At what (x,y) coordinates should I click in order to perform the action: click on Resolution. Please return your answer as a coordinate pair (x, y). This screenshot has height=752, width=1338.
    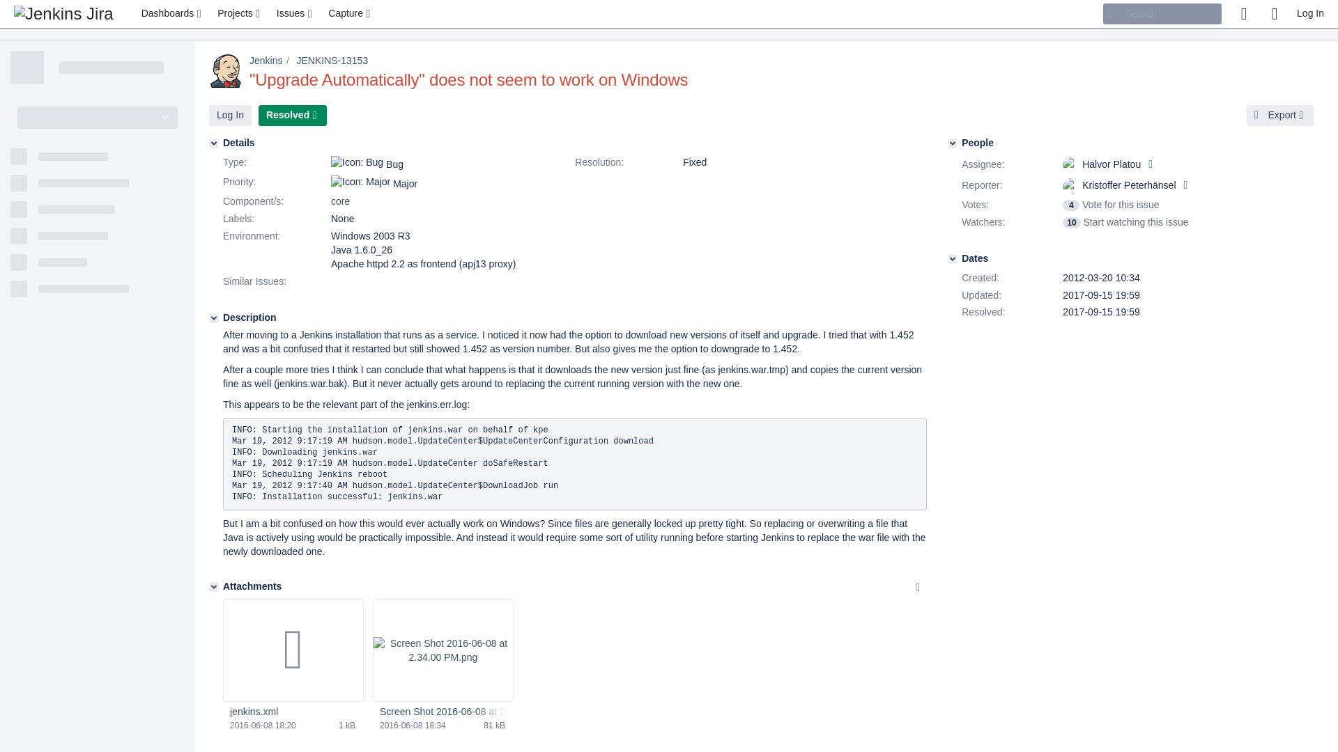
    Looking at the image, I should click on (627, 163).